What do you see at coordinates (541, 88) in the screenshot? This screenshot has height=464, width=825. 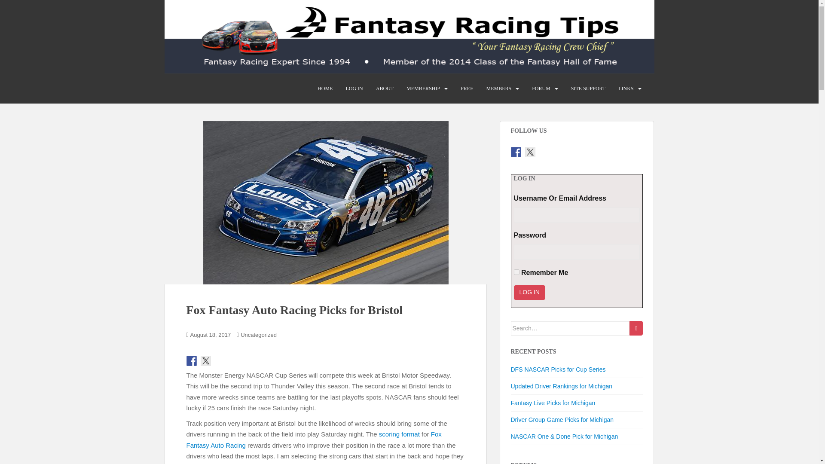 I see `FORUM` at bounding box center [541, 88].